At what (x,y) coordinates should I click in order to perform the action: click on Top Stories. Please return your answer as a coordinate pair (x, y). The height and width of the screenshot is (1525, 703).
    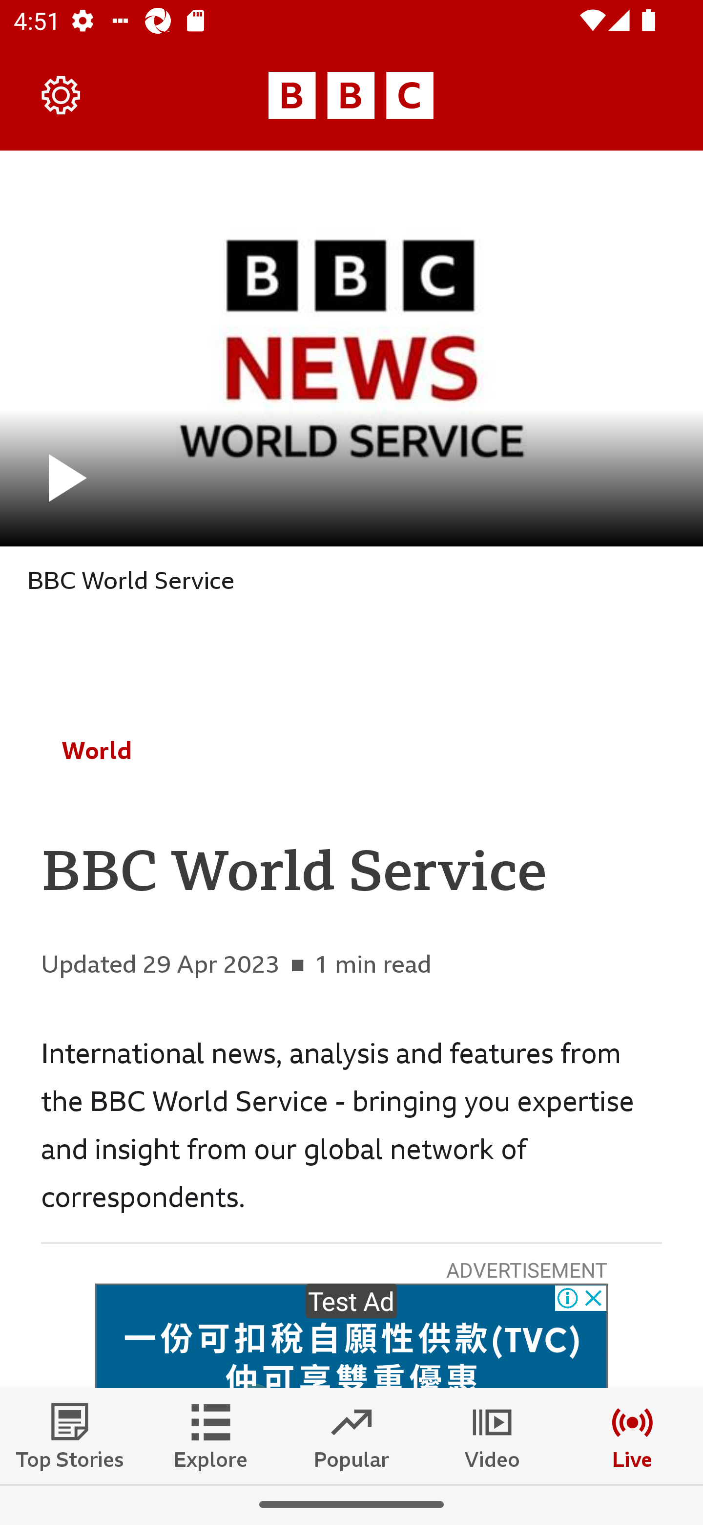
    Looking at the image, I should click on (70, 1436).